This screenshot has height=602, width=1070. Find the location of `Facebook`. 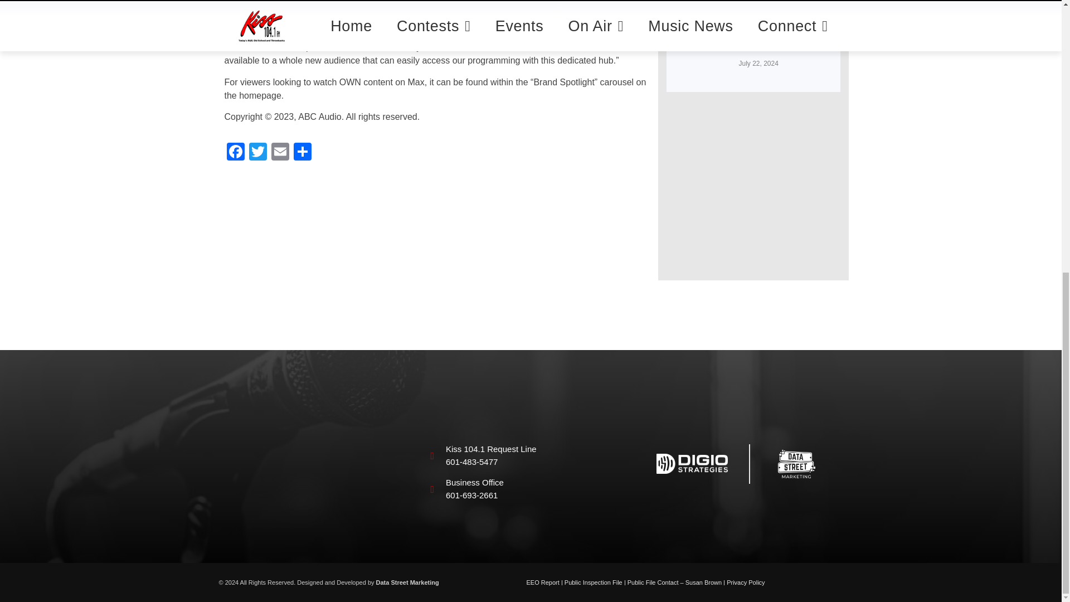

Facebook is located at coordinates (235, 153).